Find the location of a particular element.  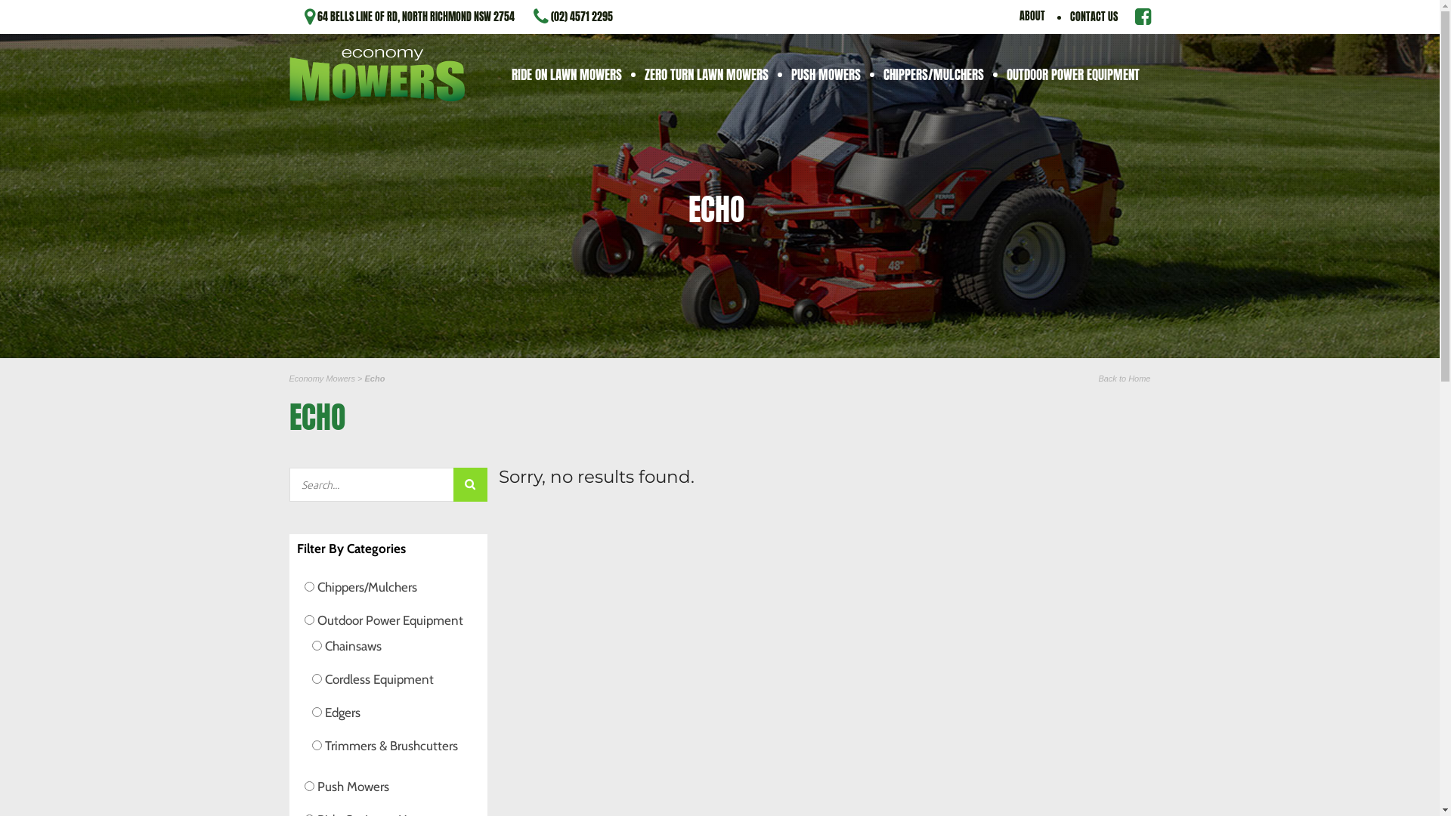

Economy Mowers is located at coordinates (376, 76).